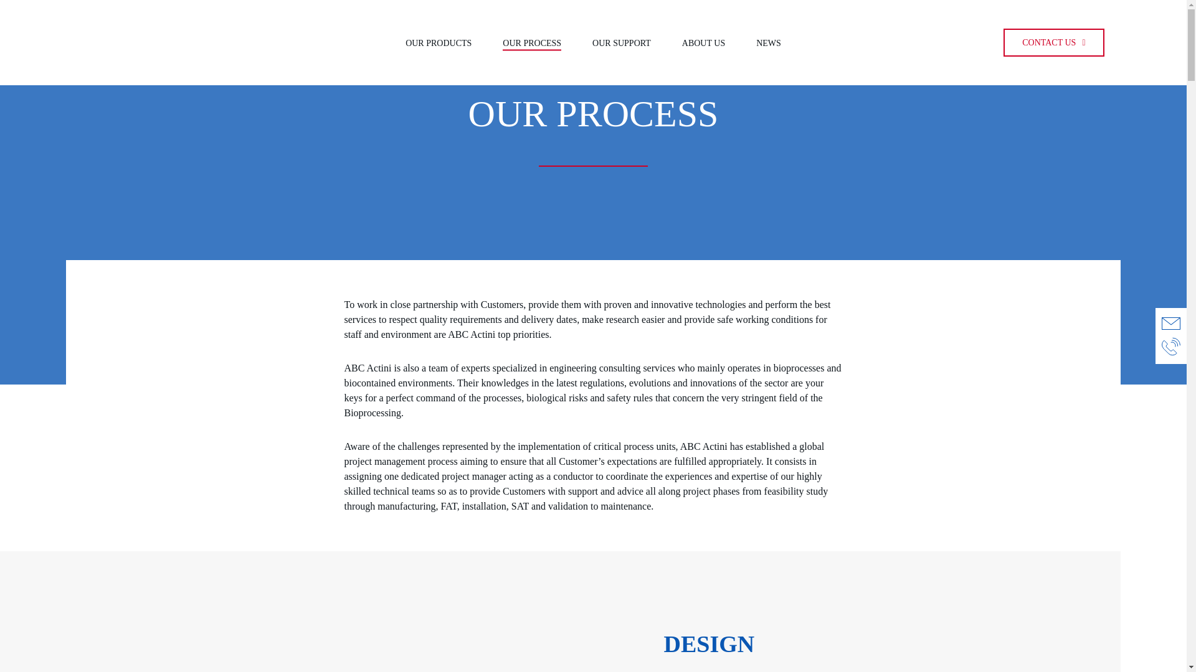 The image size is (1196, 672). I want to click on OUR PRODUCTS, so click(438, 42).